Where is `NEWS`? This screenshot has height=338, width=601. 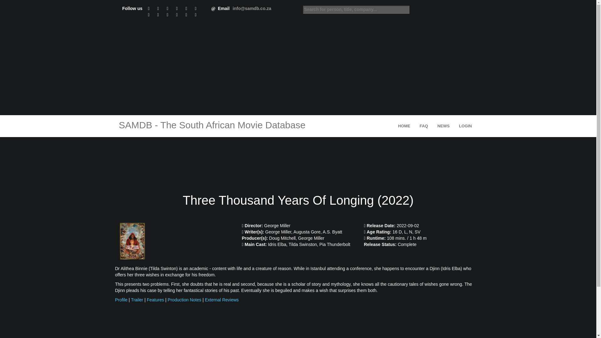 NEWS is located at coordinates (443, 126).